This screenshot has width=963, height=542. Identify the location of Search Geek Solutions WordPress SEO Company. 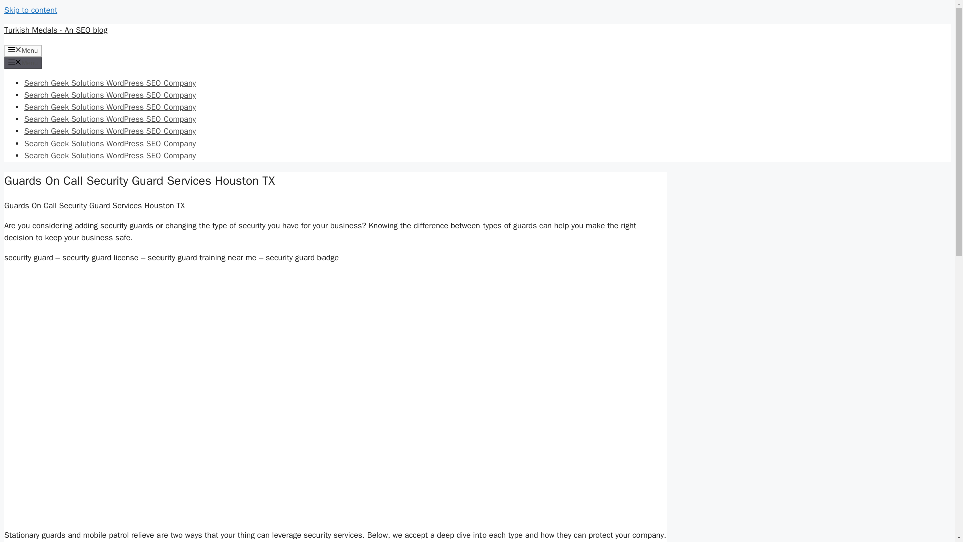
(109, 107).